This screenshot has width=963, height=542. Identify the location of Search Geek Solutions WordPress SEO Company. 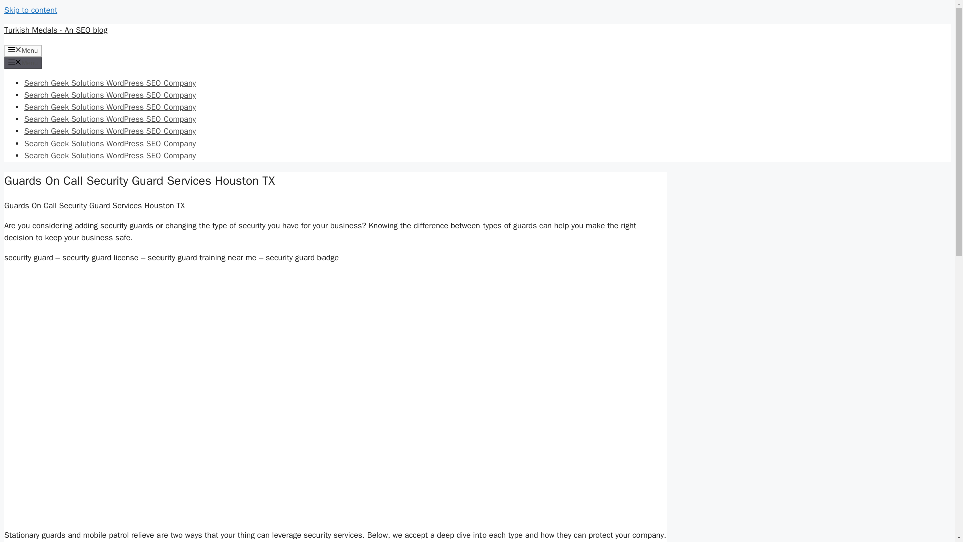
(109, 107).